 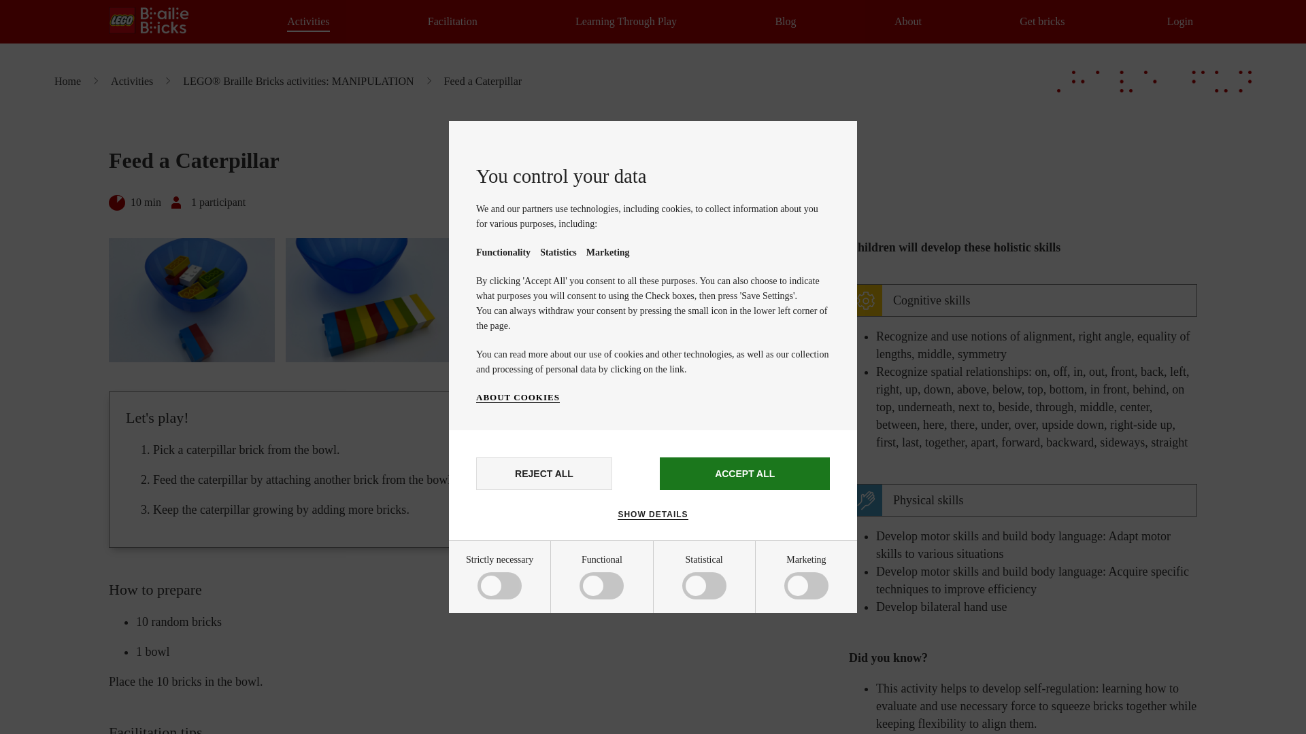 I want to click on Blog, so click(x=785, y=22).